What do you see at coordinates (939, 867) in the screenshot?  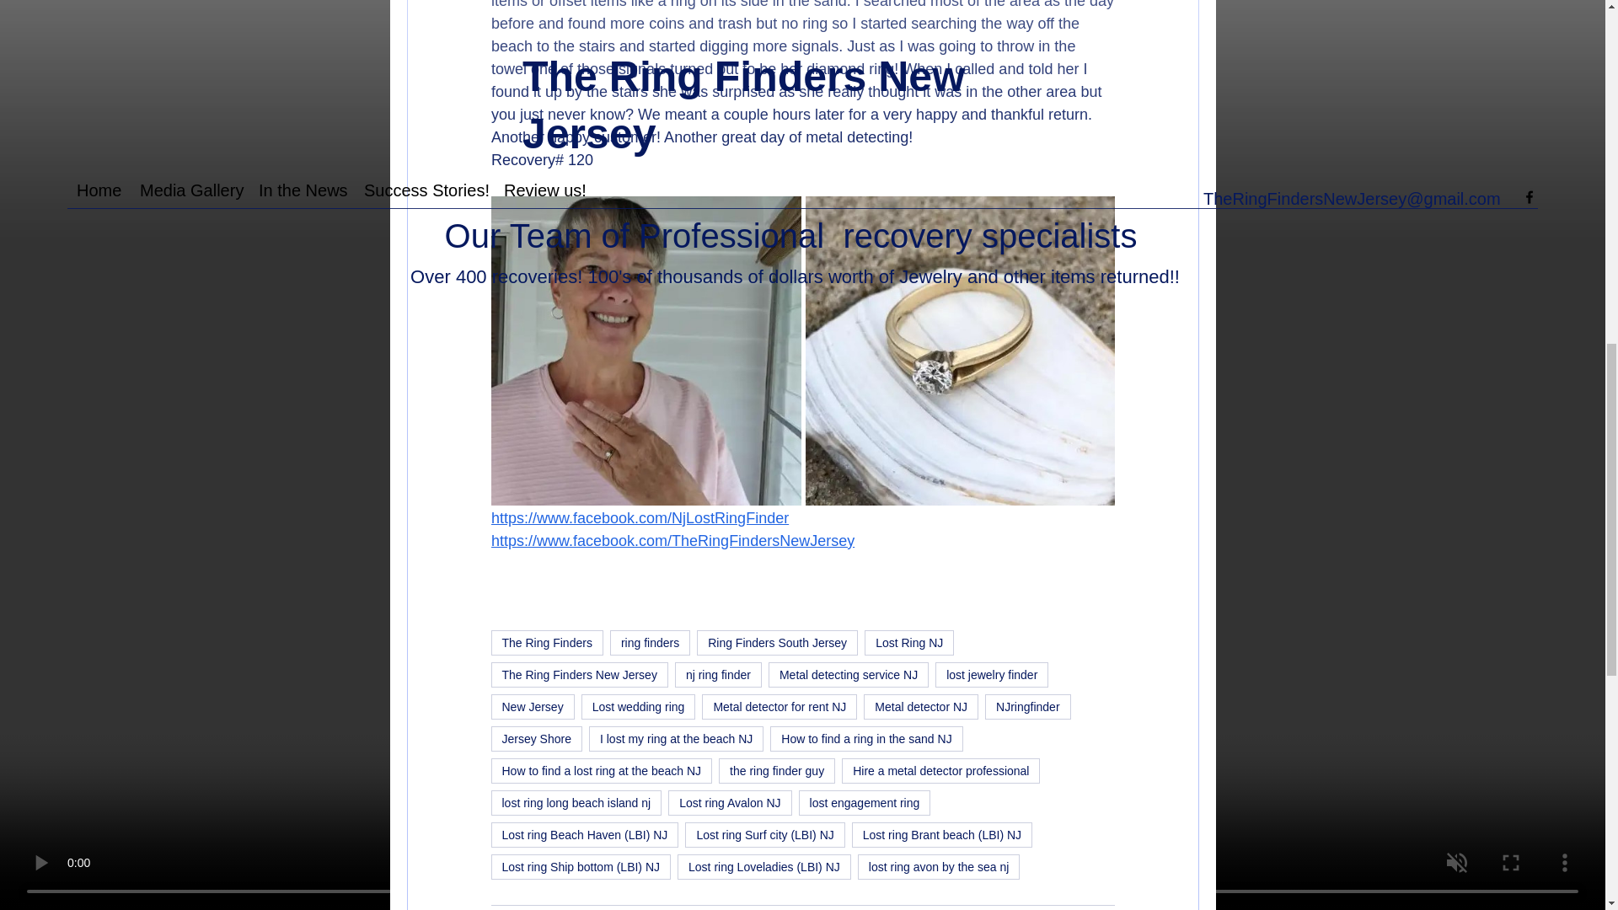 I see `lost ring avon by the sea nj` at bounding box center [939, 867].